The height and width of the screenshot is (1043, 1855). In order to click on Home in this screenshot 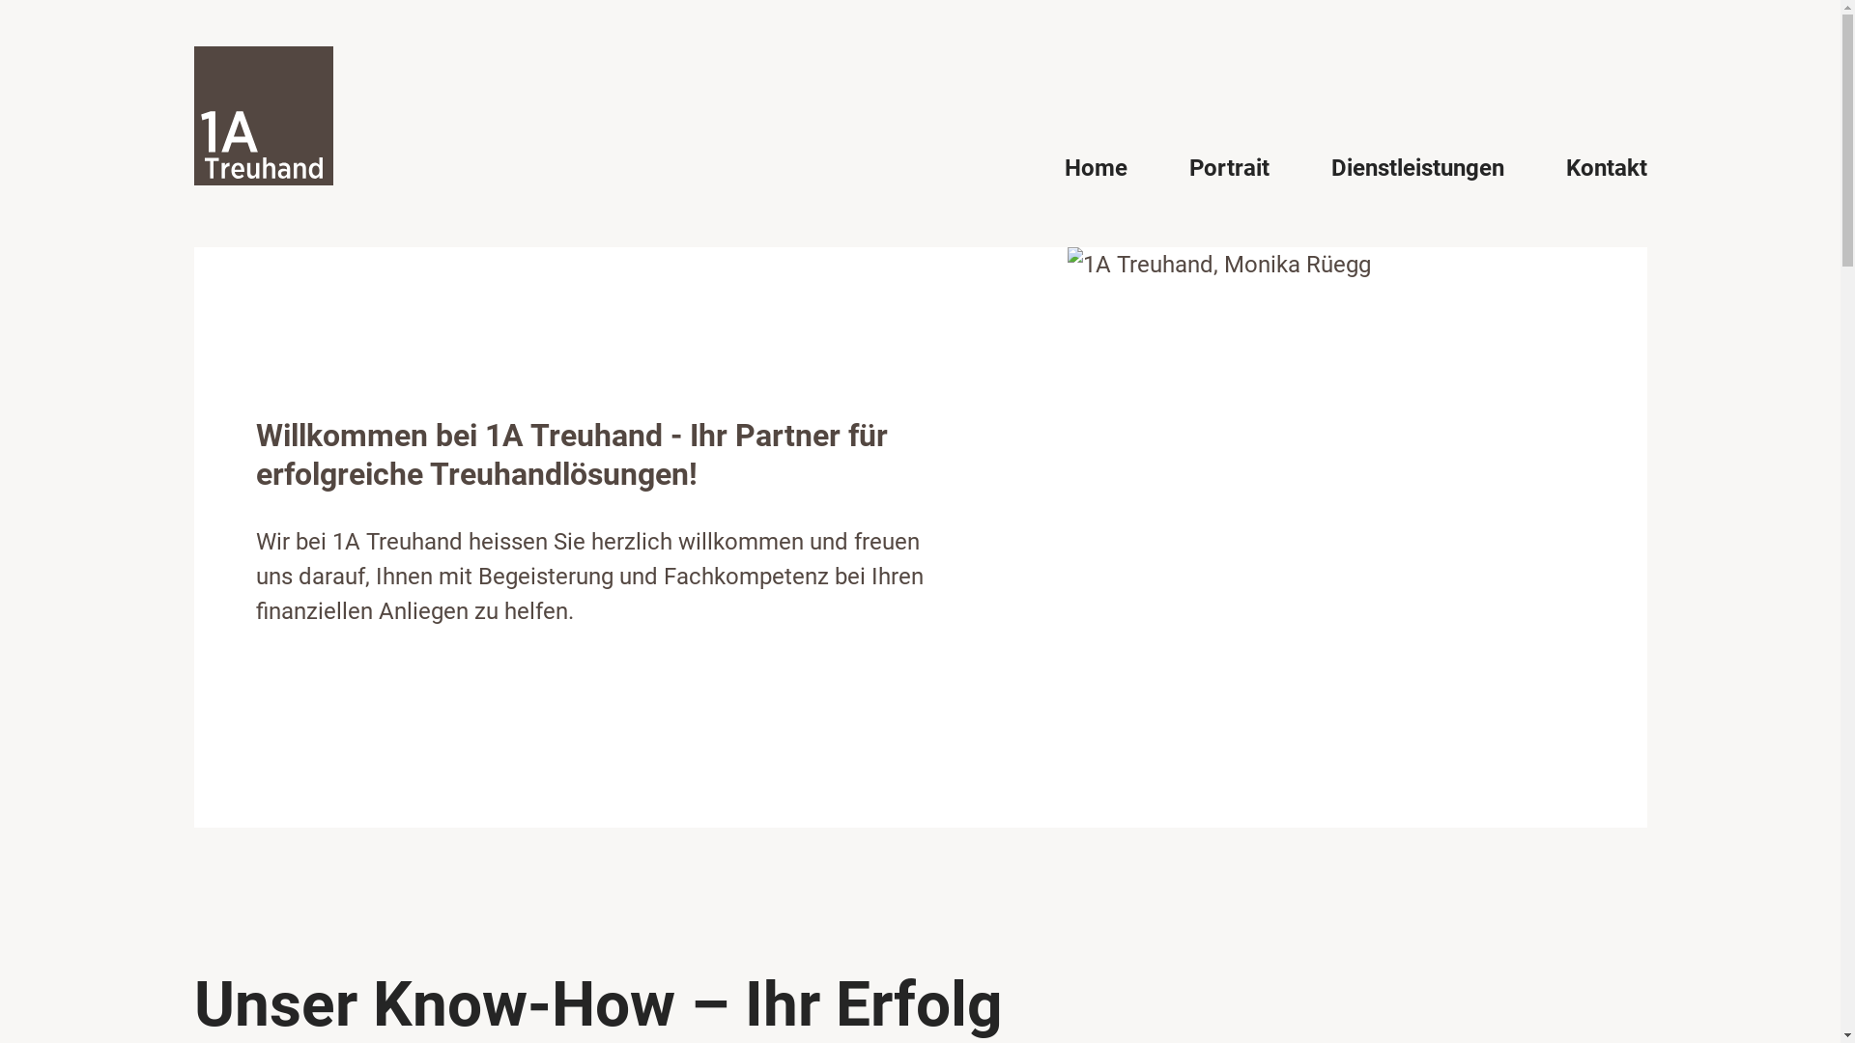, I will do `click(1096, 168)`.